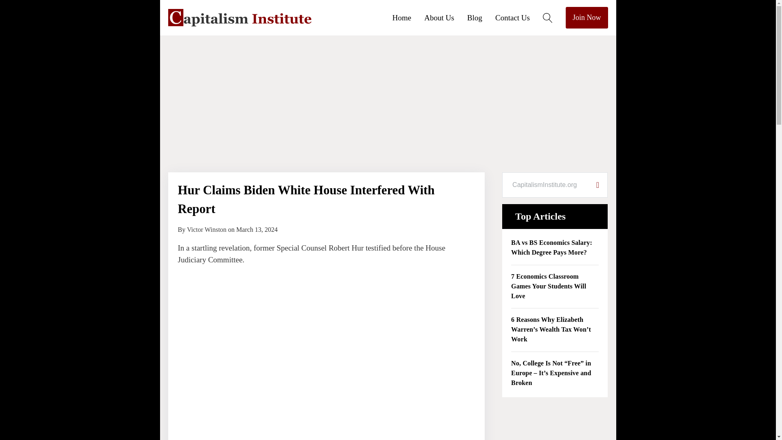 This screenshot has height=440, width=782. What do you see at coordinates (586, 18) in the screenshot?
I see `Join Now` at bounding box center [586, 18].